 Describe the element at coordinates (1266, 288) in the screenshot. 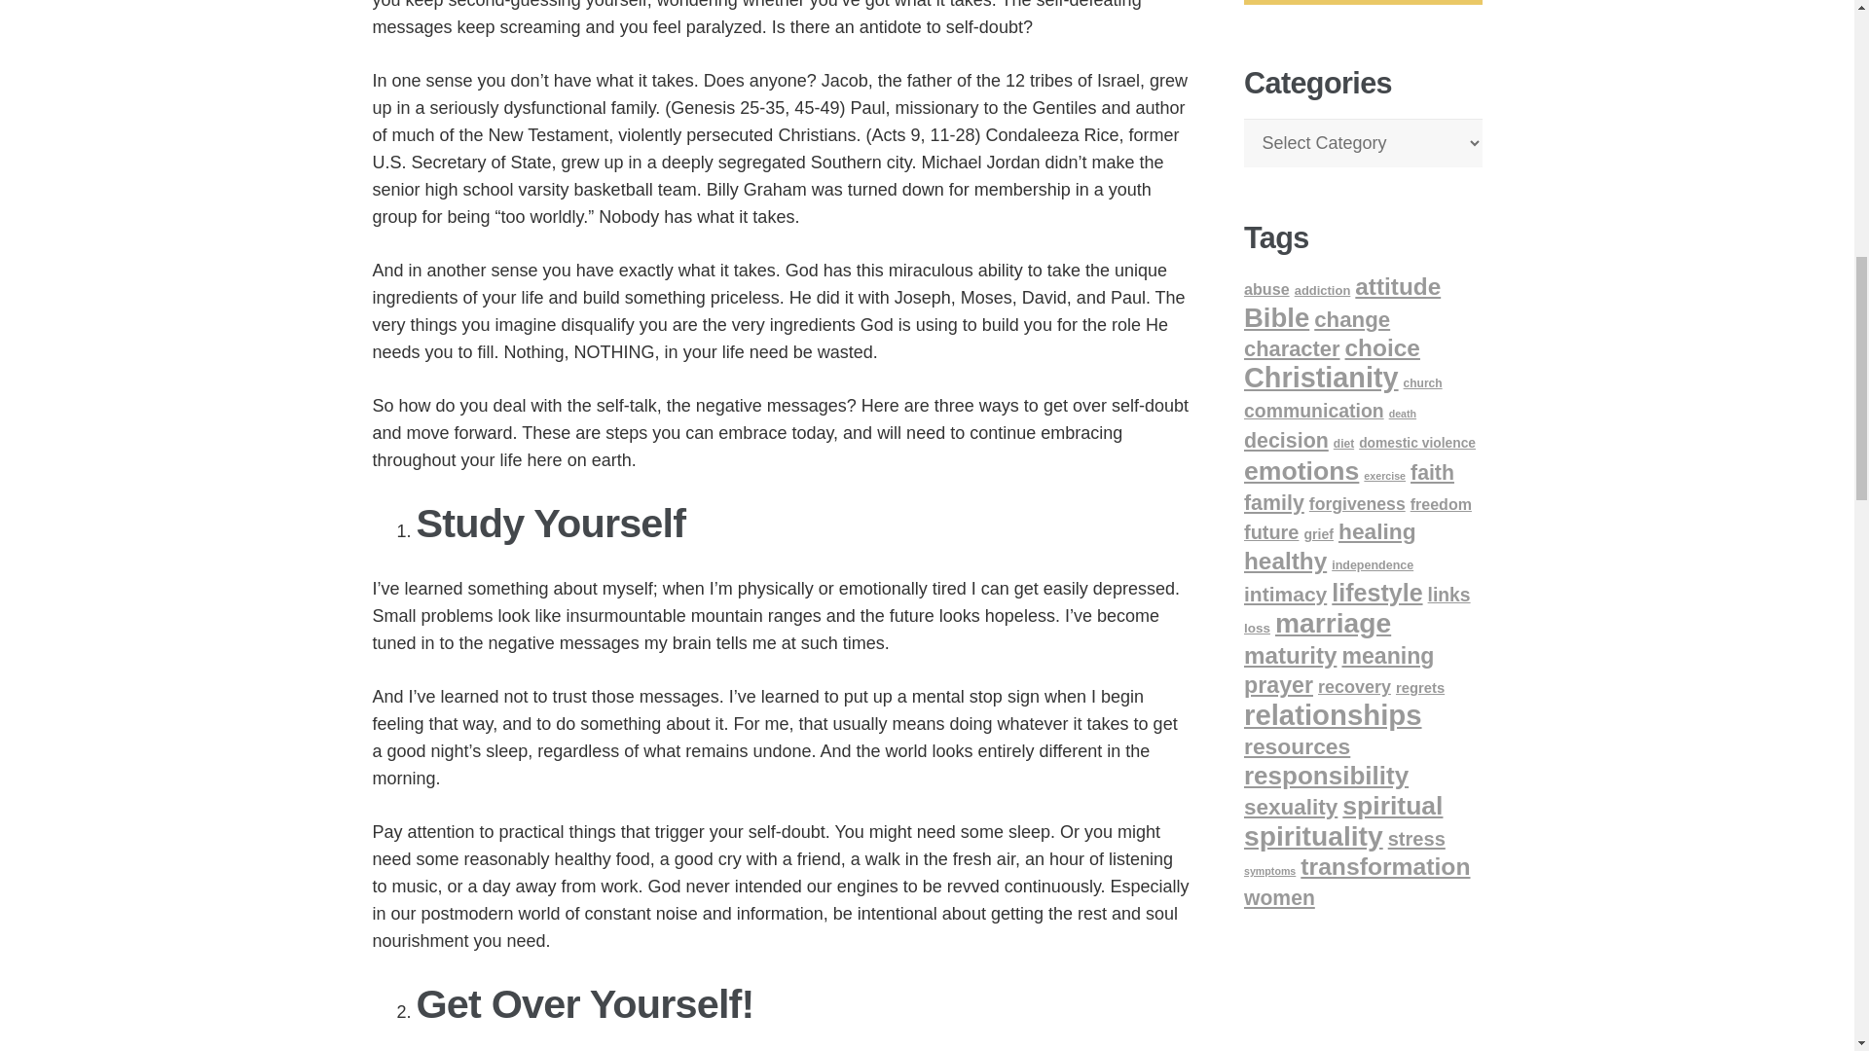

I see `abuse` at that location.